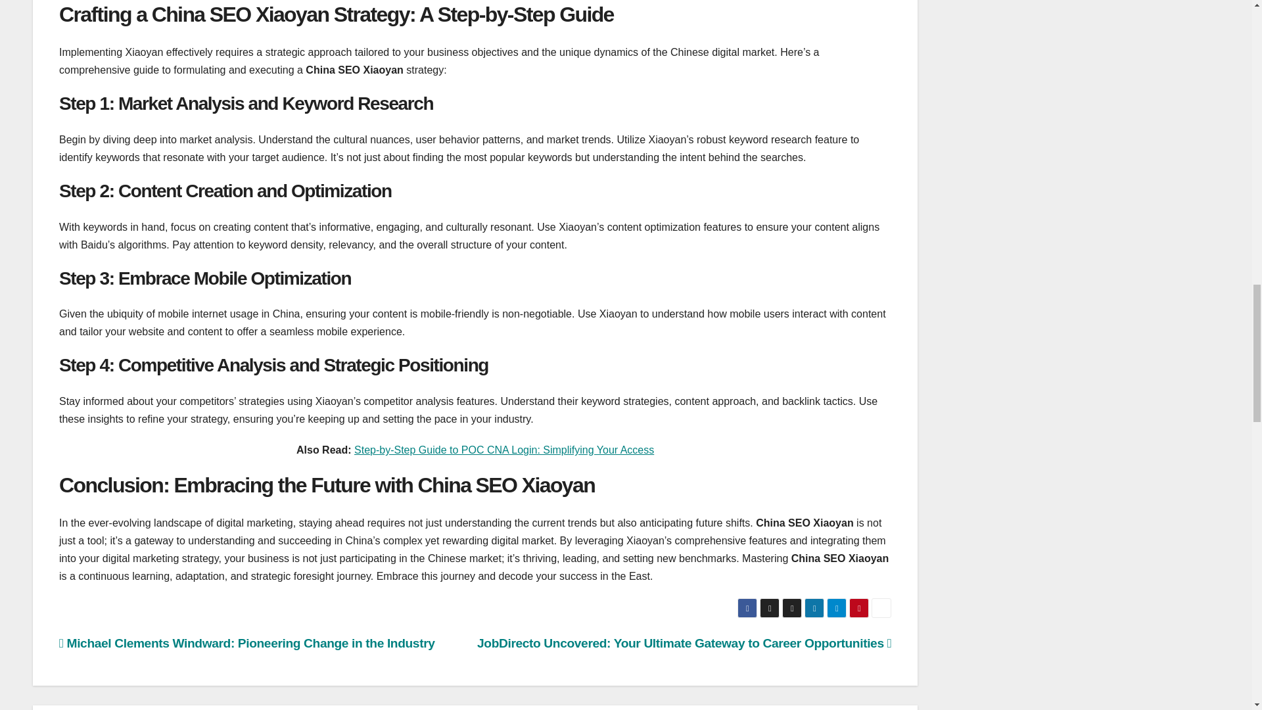 This screenshot has width=1262, height=710. Describe the element at coordinates (503, 450) in the screenshot. I see `Step-by-Step Guide to POC CNA Login: Simplifying Your Access` at that location.